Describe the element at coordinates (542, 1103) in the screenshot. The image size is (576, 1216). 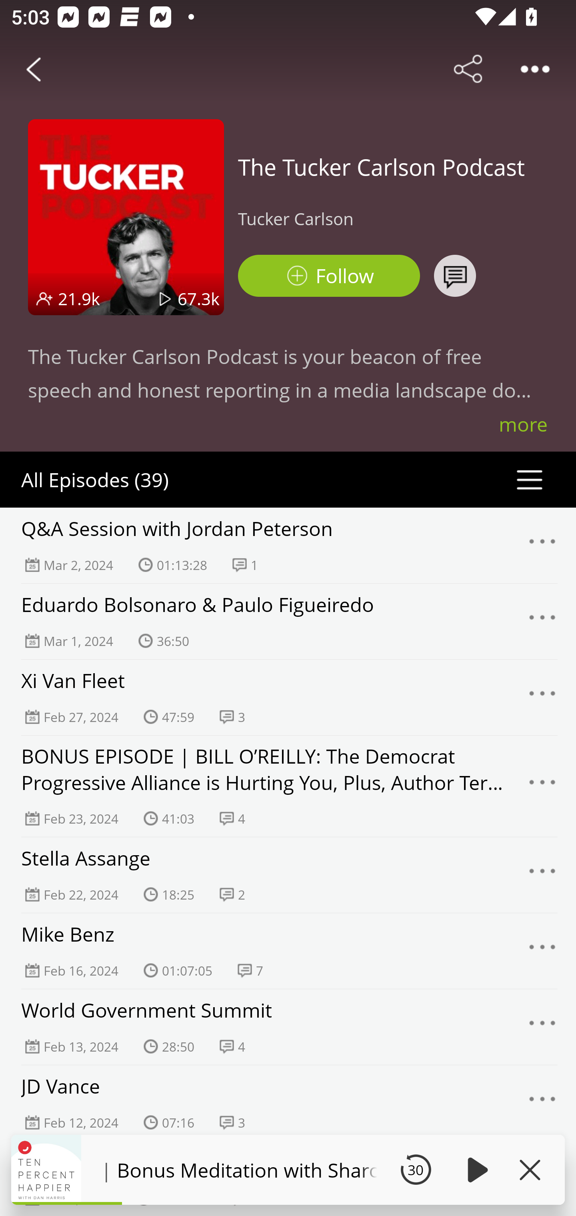
I see `Menu` at that location.